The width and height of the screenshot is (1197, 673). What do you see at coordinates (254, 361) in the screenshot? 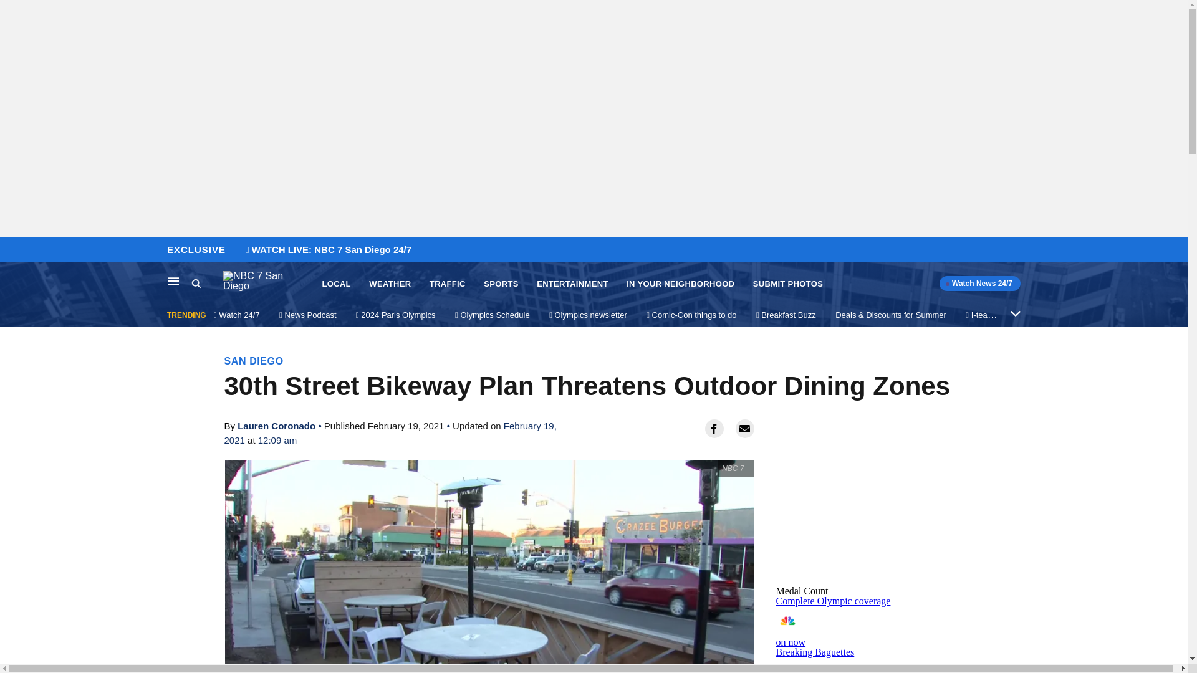
I see `SAN DIEGO` at bounding box center [254, 361].